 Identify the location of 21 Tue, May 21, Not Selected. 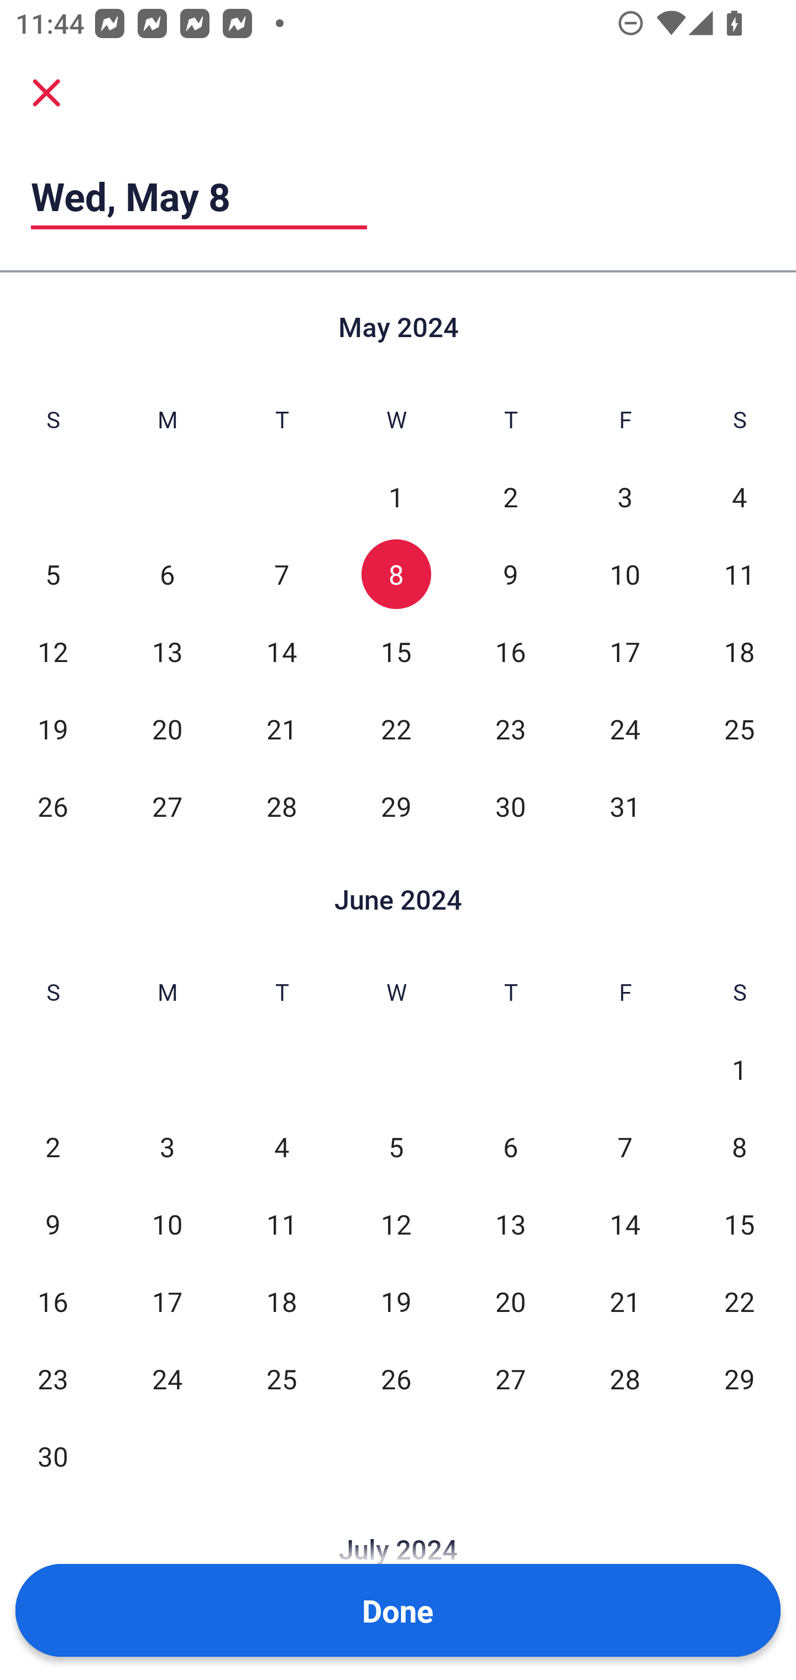
(282, 729).